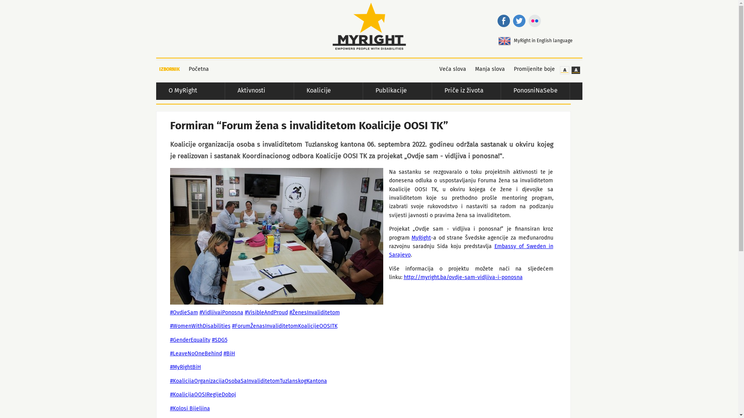 The height and width of the screenshot is (418, 744). I want to click on Otvorite podmeni linka Koalicije, so click(343, 91).